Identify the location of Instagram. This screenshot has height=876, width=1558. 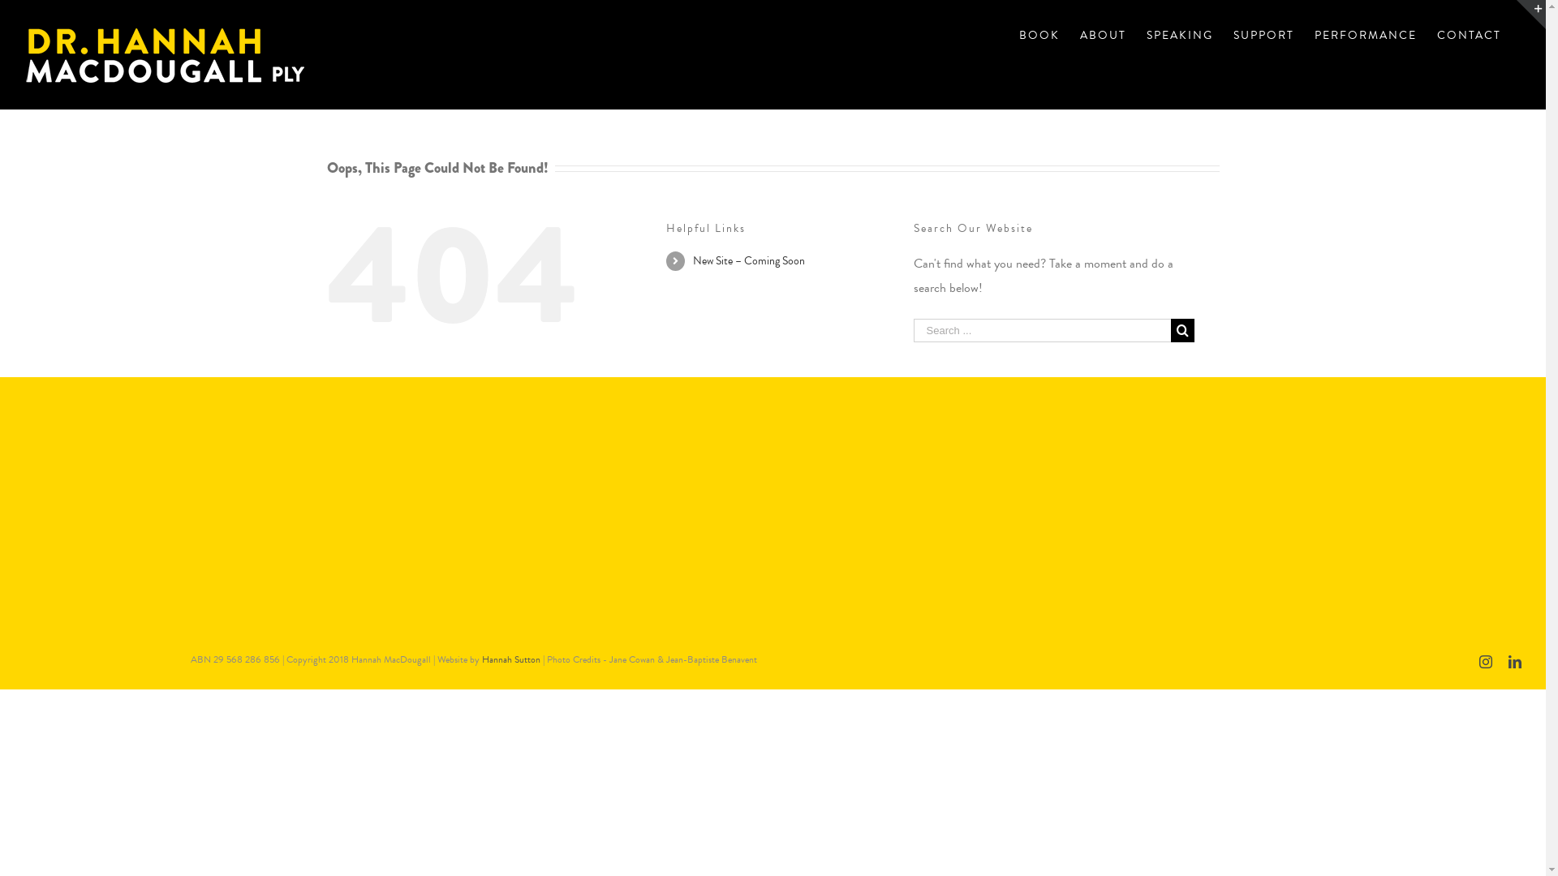
(1486, 662).